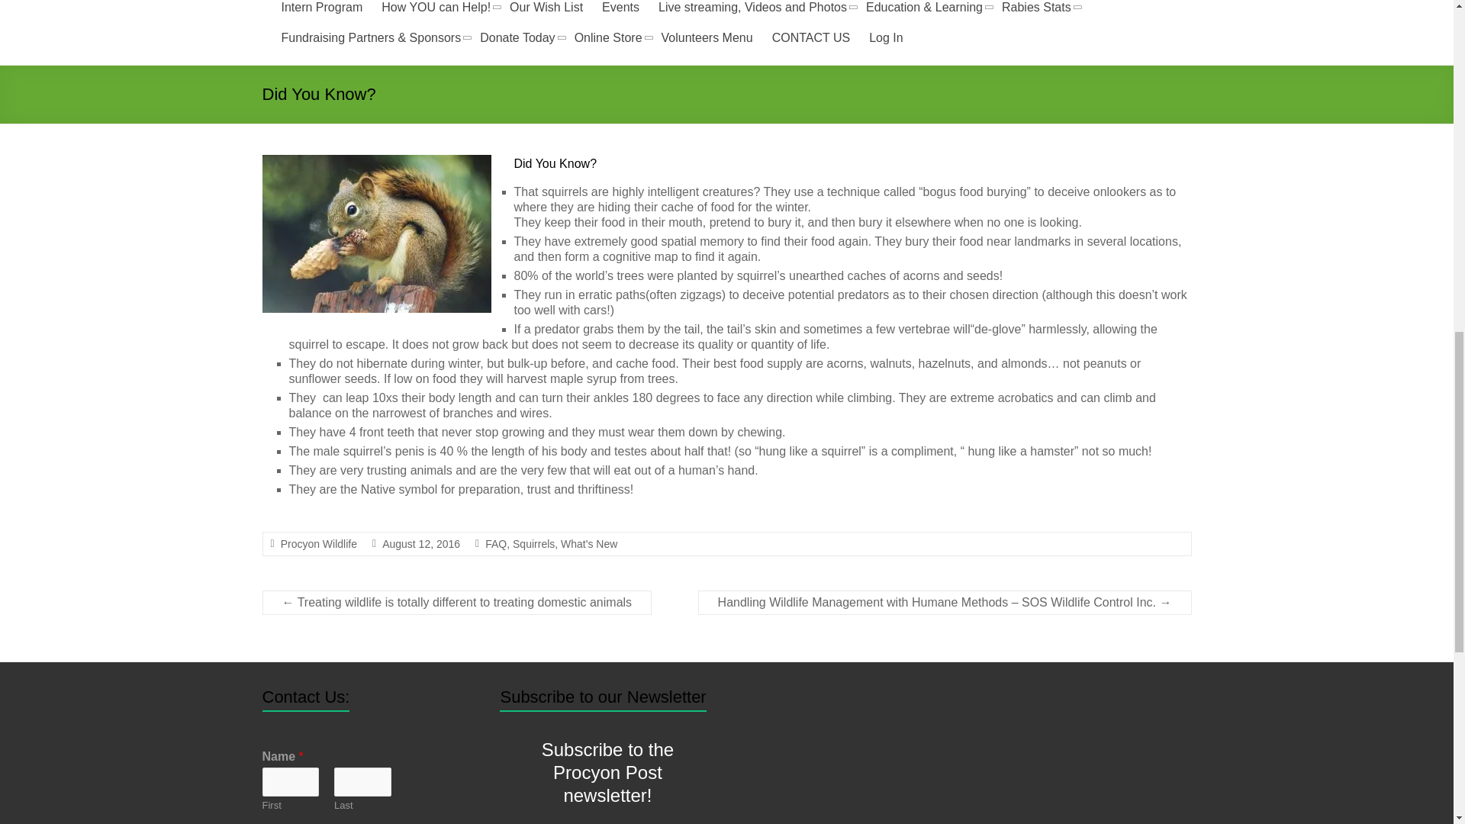  I want to click on How YOU can Help!, so click(436, 9).